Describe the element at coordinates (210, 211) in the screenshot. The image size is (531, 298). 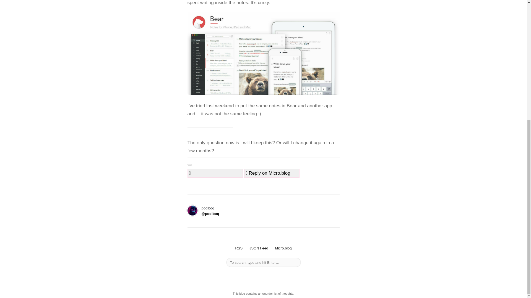
I see `podiboq` at that location.